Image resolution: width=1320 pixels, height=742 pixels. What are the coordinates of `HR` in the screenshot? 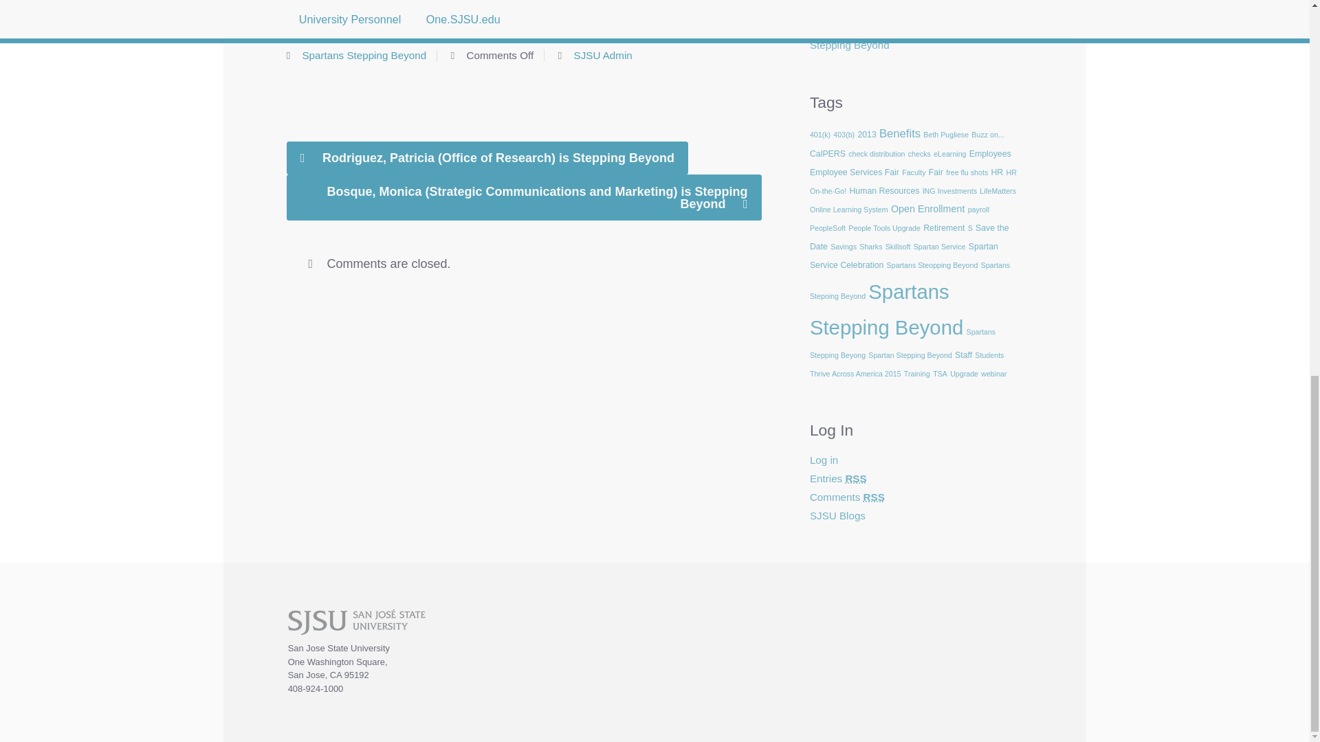 It's located at (997, 172).